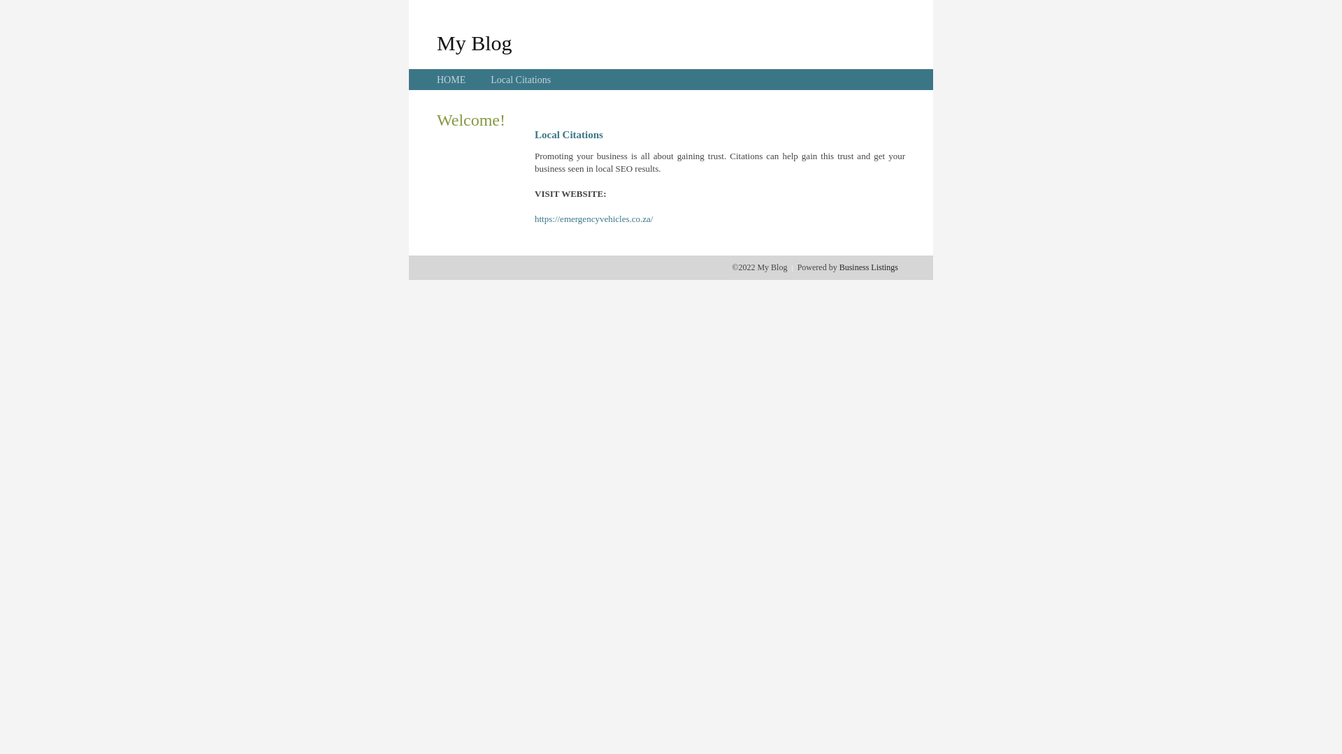  I want to click on HOME, so click(452, 80).